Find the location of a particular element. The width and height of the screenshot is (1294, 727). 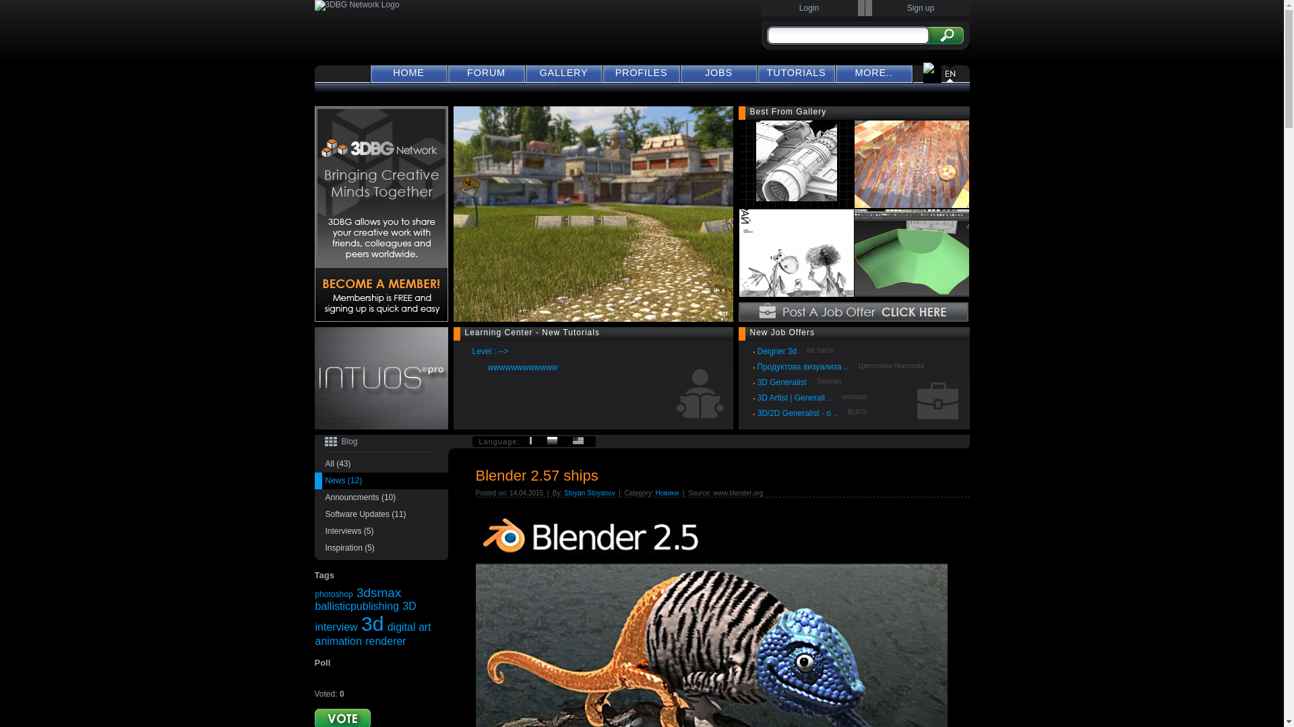

  is located at coordinates (796, 253).